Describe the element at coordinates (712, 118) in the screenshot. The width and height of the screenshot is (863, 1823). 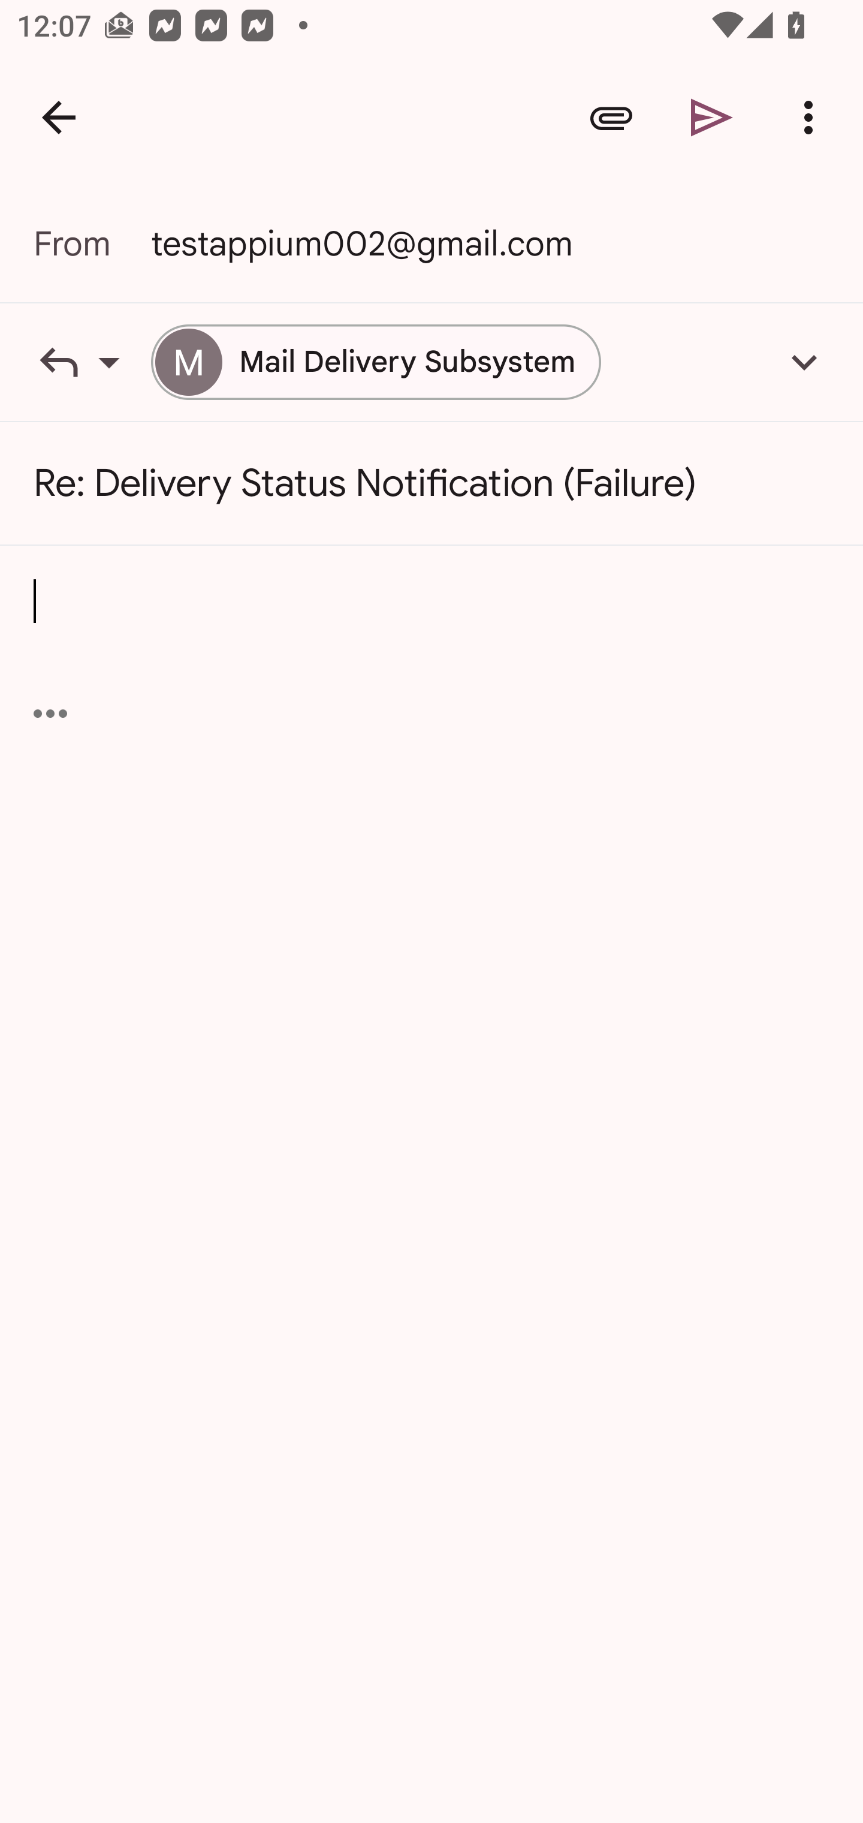
I see `Send` at that location.